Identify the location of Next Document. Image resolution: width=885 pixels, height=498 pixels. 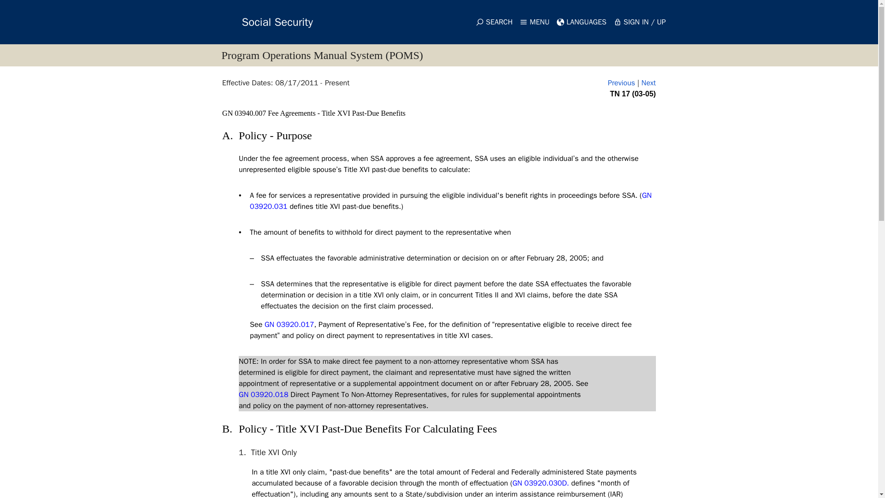
(649, 83).